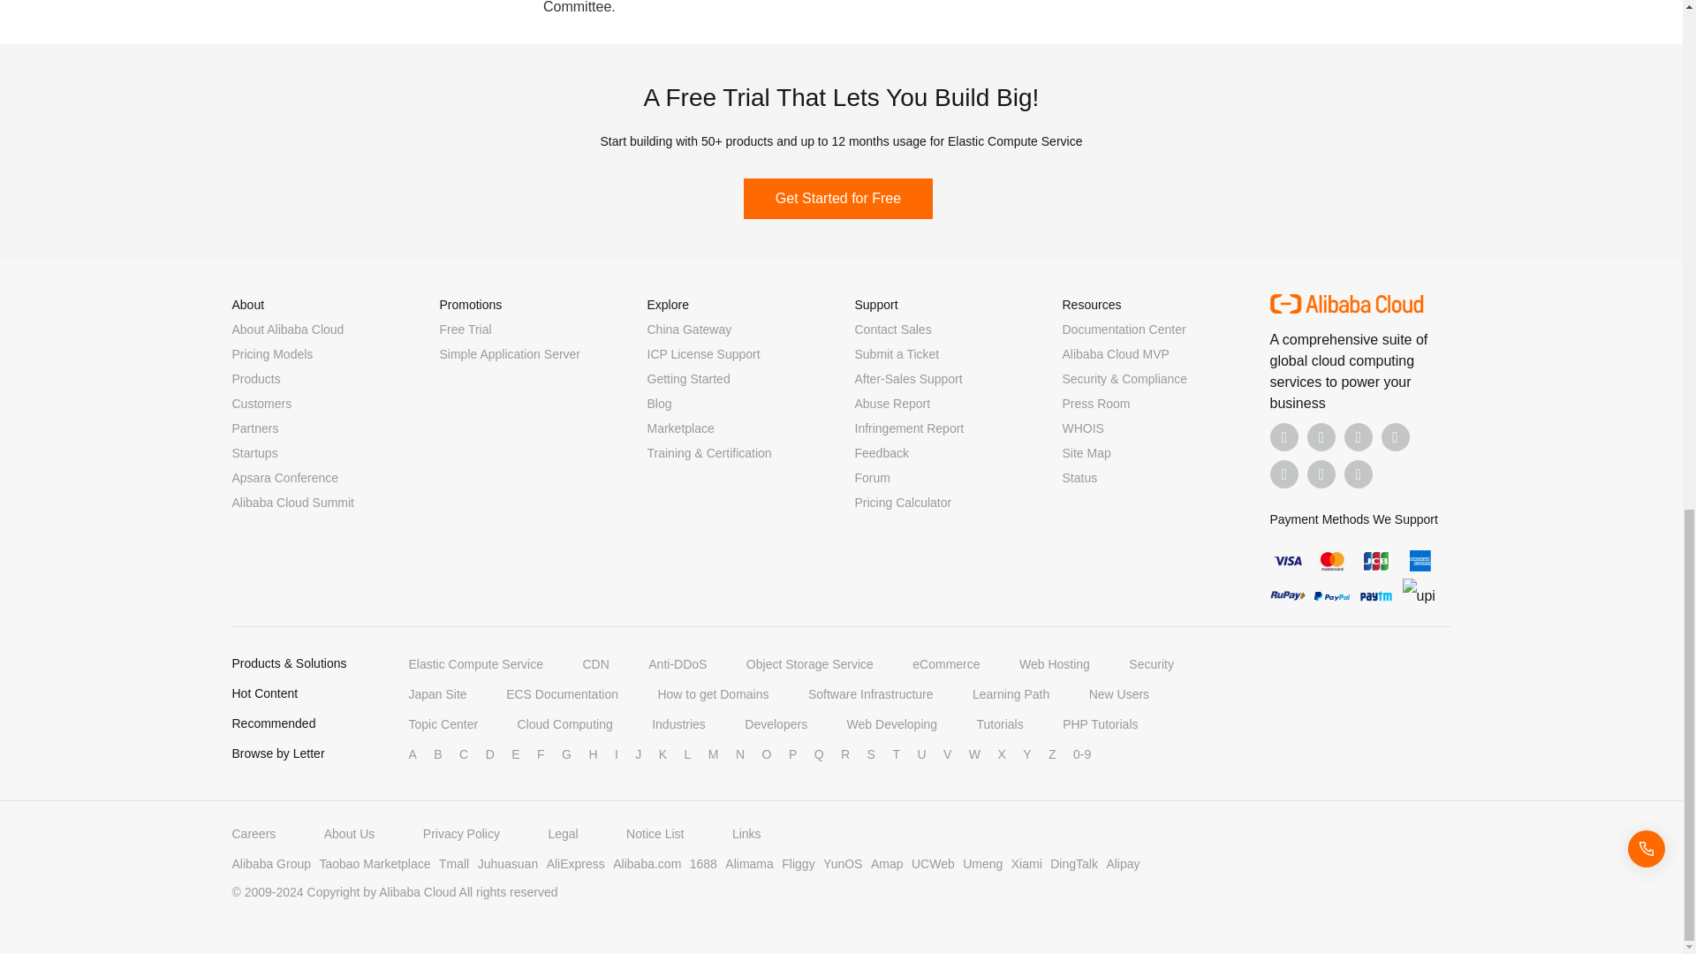  Describe the element at coordinates (1396, 436) in the screenshot. I see `YouTube` at that location.